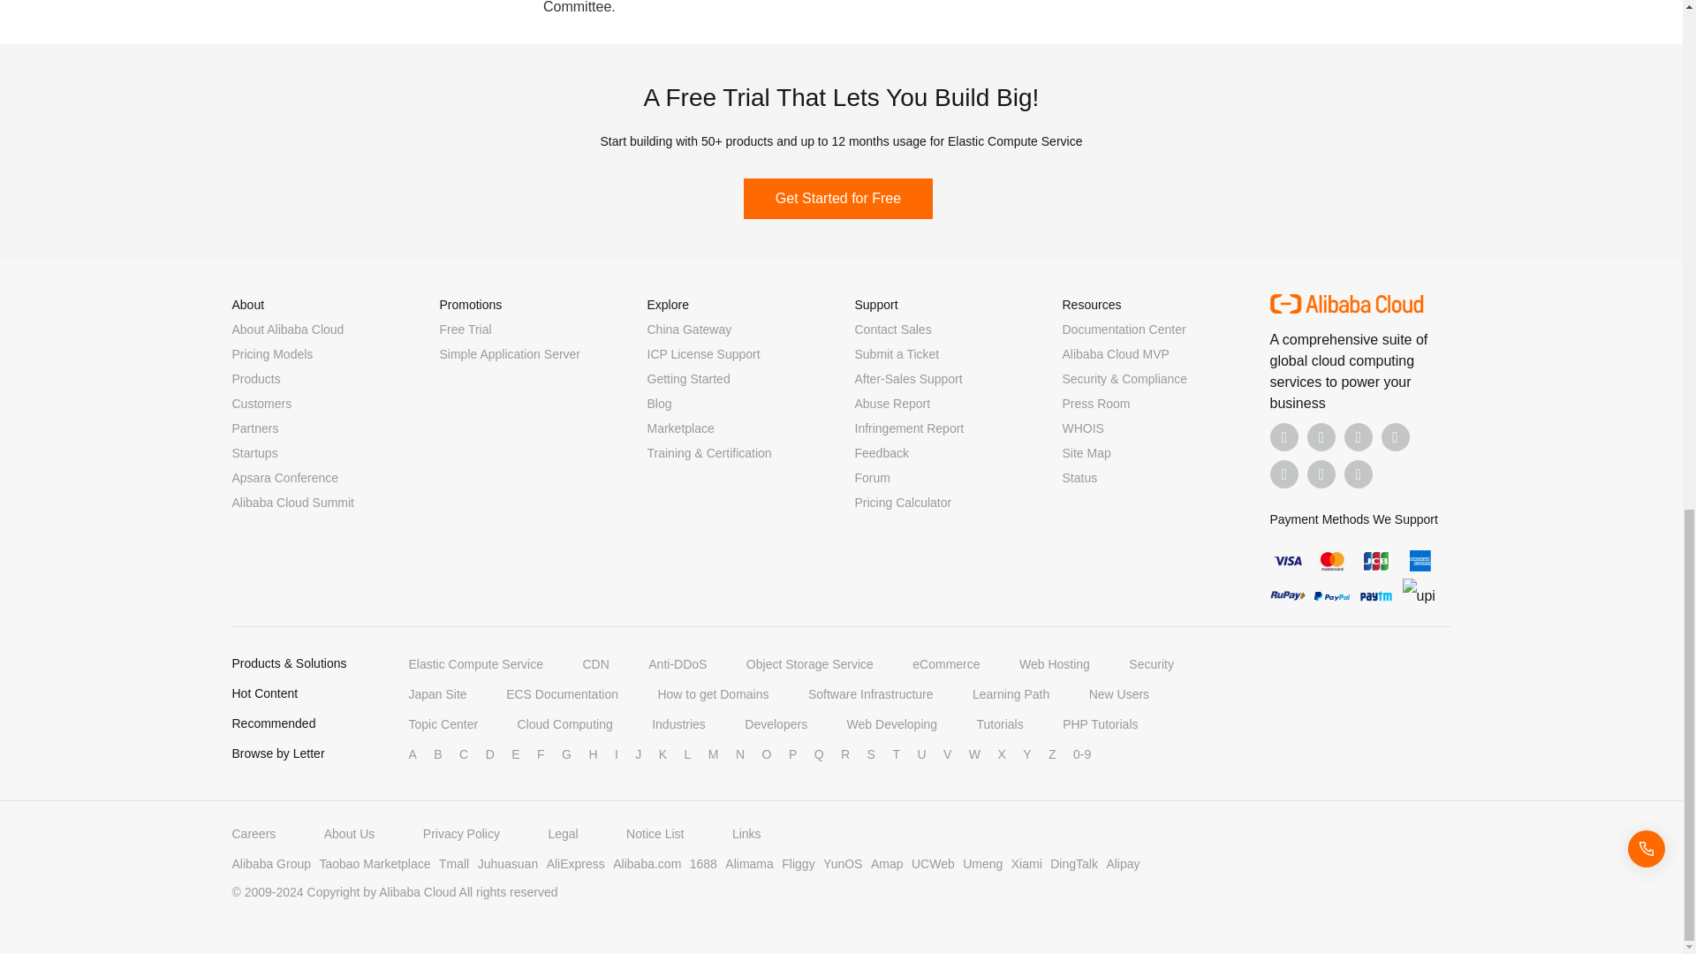  Describe the element at coordinates (1396, 436) in the screenshot. I see `YouTube` at that location.